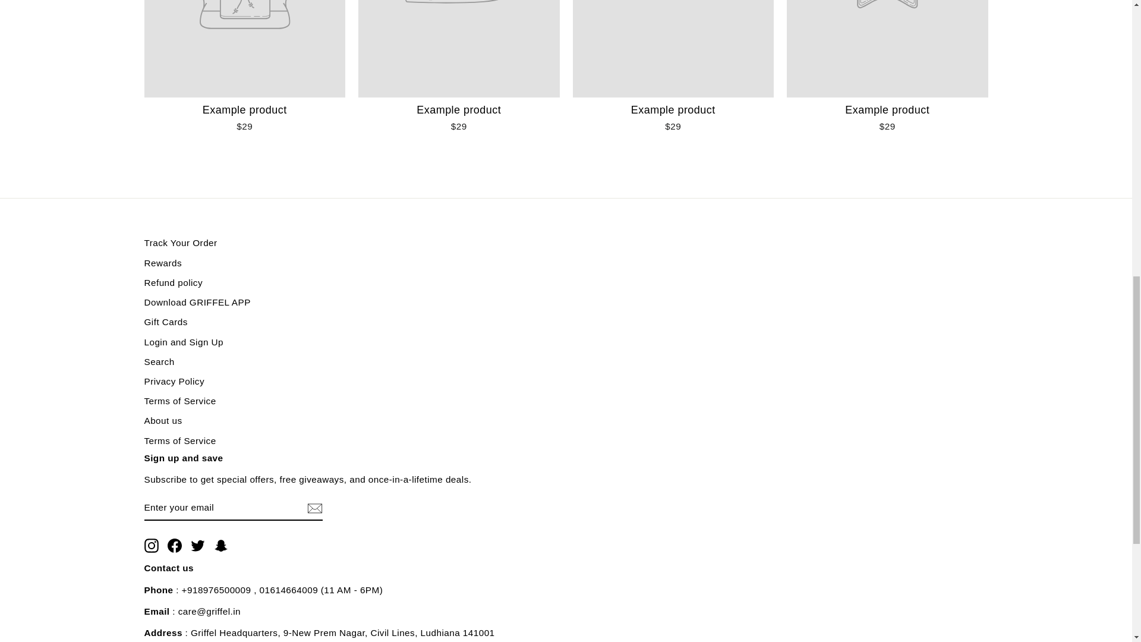  What do you see at coordinates (197, 546) in the screenshot?
I see `griffel on Twitter` at bounding box center [197, 546].